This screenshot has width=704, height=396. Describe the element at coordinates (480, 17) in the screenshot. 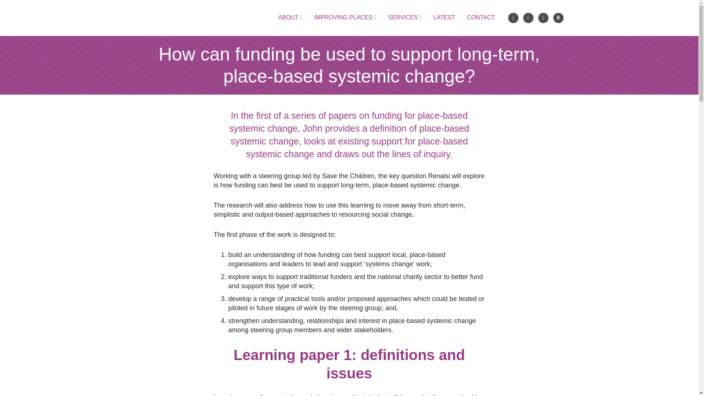

I see `CONTACT` at that location.